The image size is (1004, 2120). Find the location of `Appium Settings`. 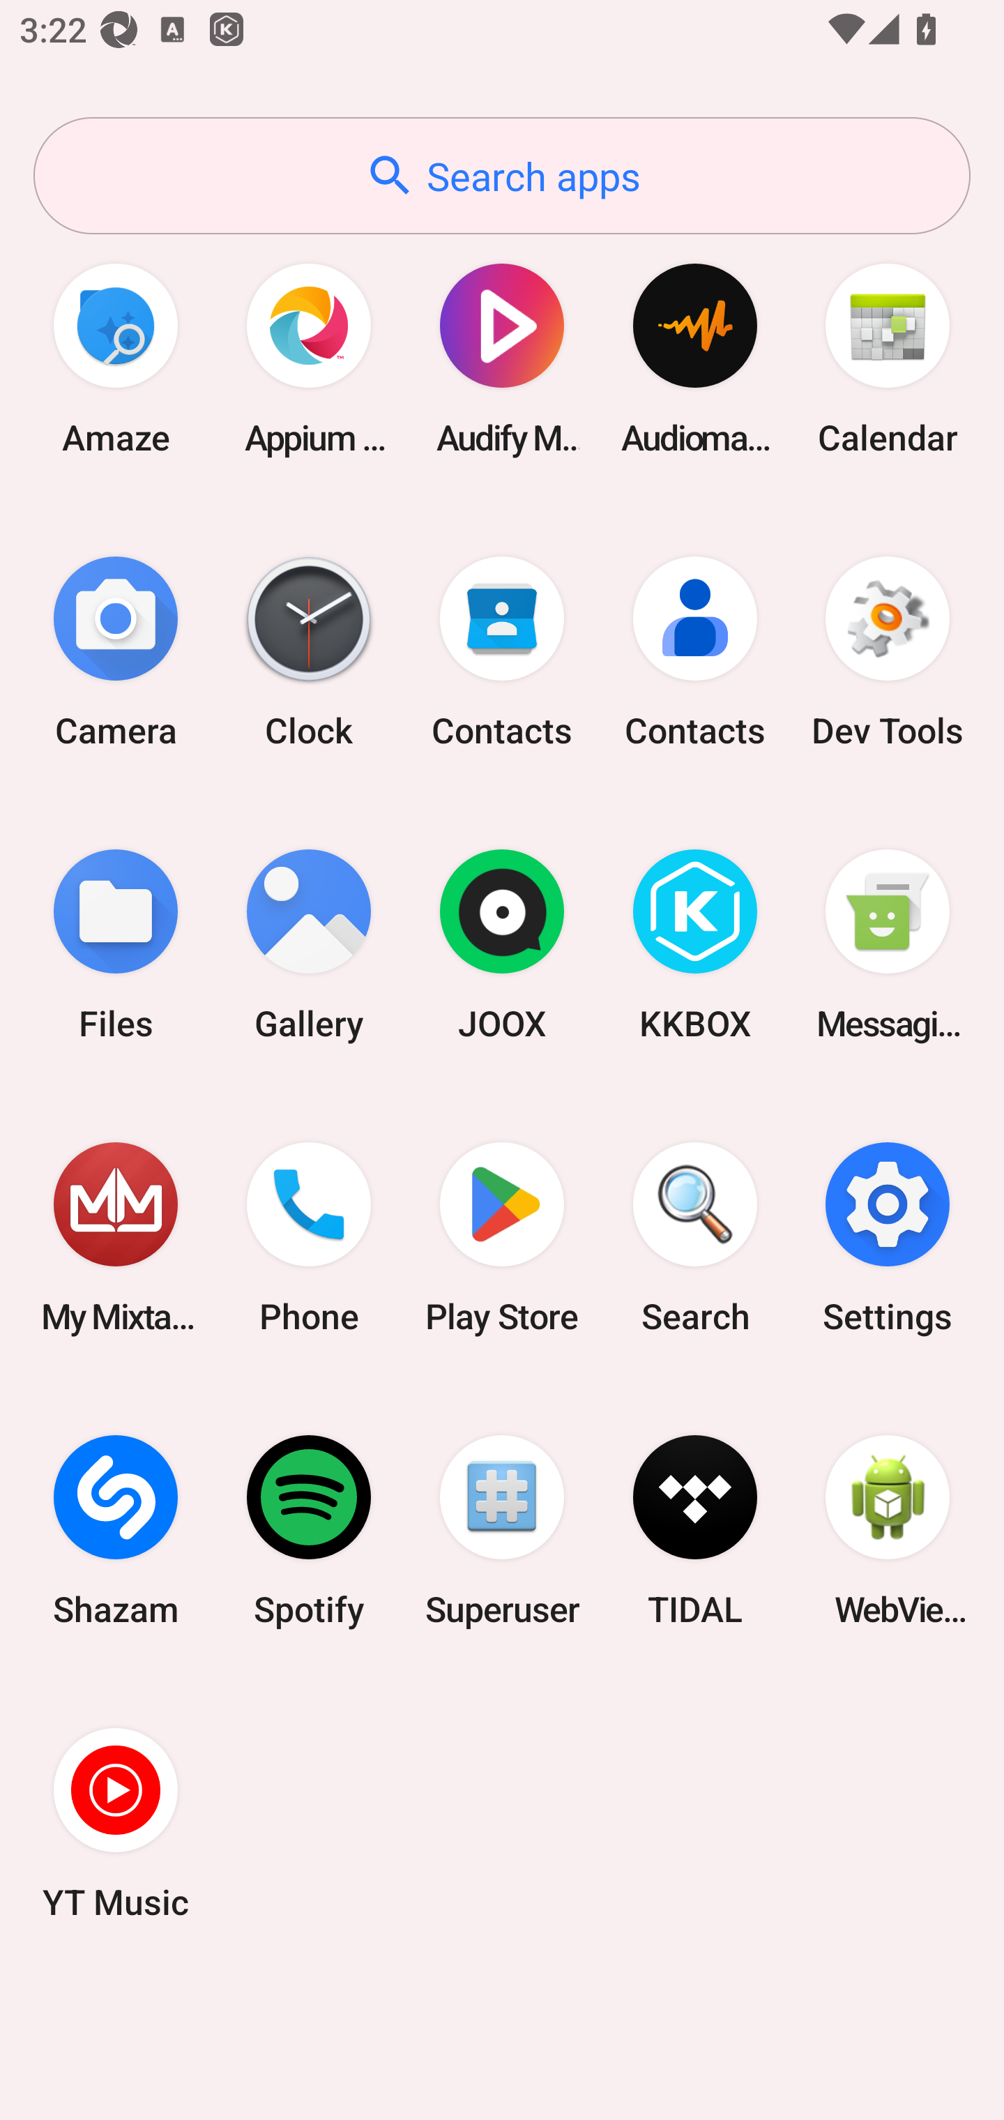

Appium Settings is located at coordinates (309, 358).